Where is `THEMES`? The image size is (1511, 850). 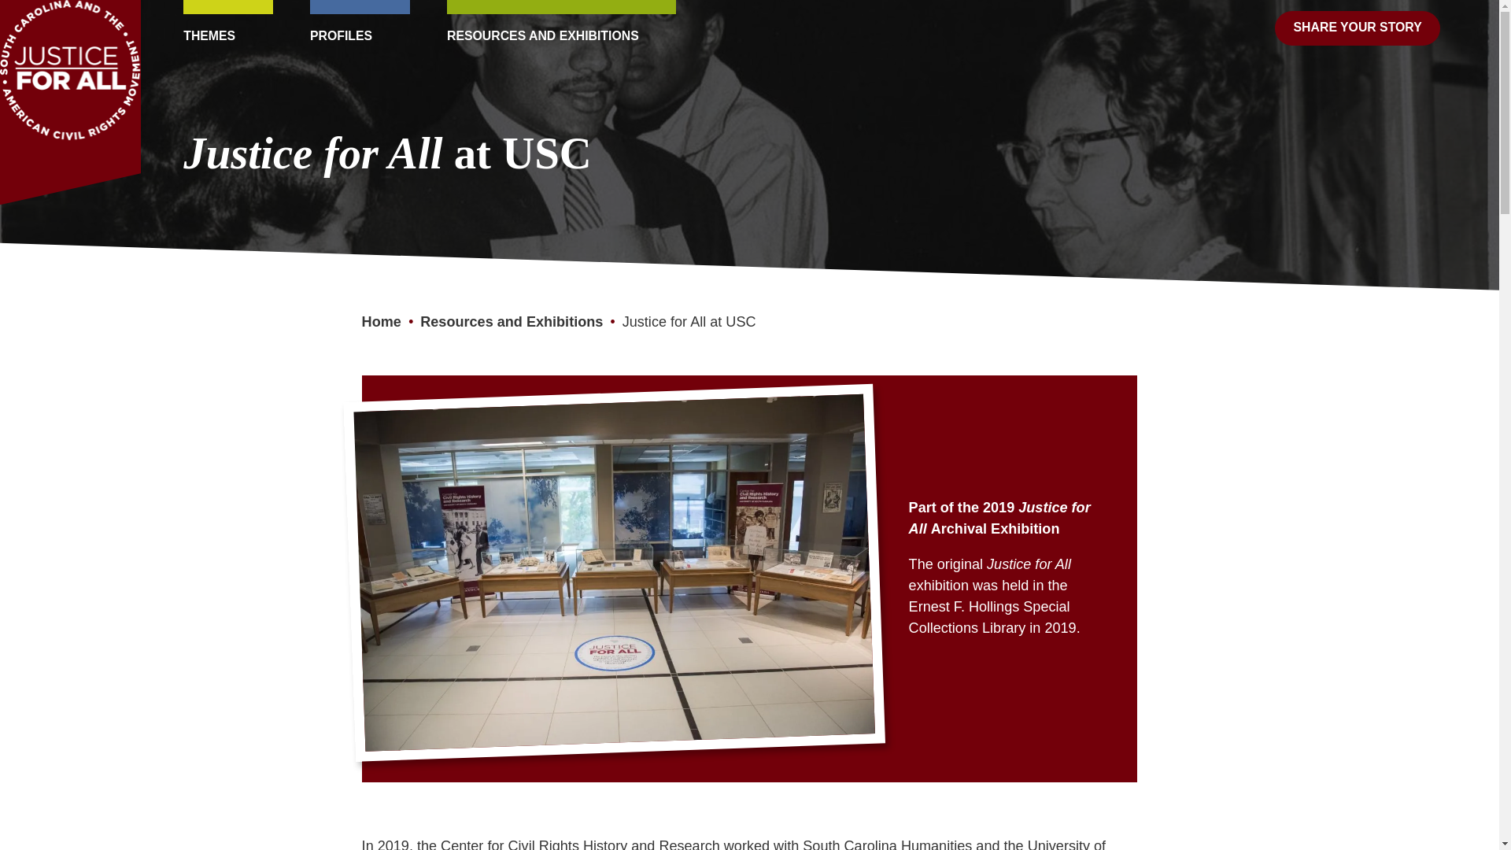
THEMES is located at coordinates (227, 27).